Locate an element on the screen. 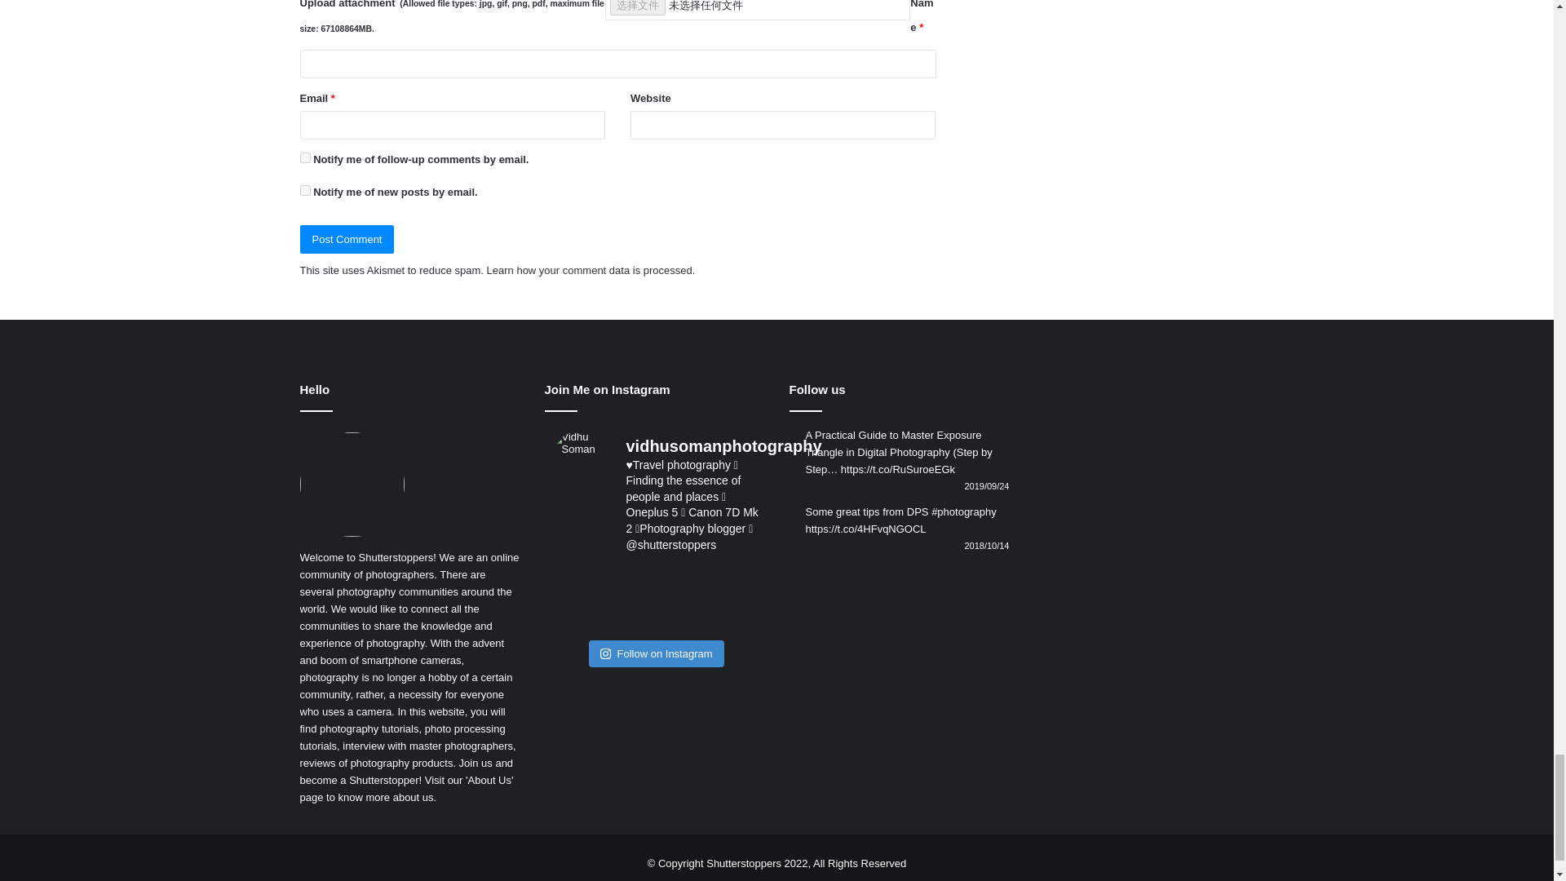  subscribe is located at coordinates (305, 157).